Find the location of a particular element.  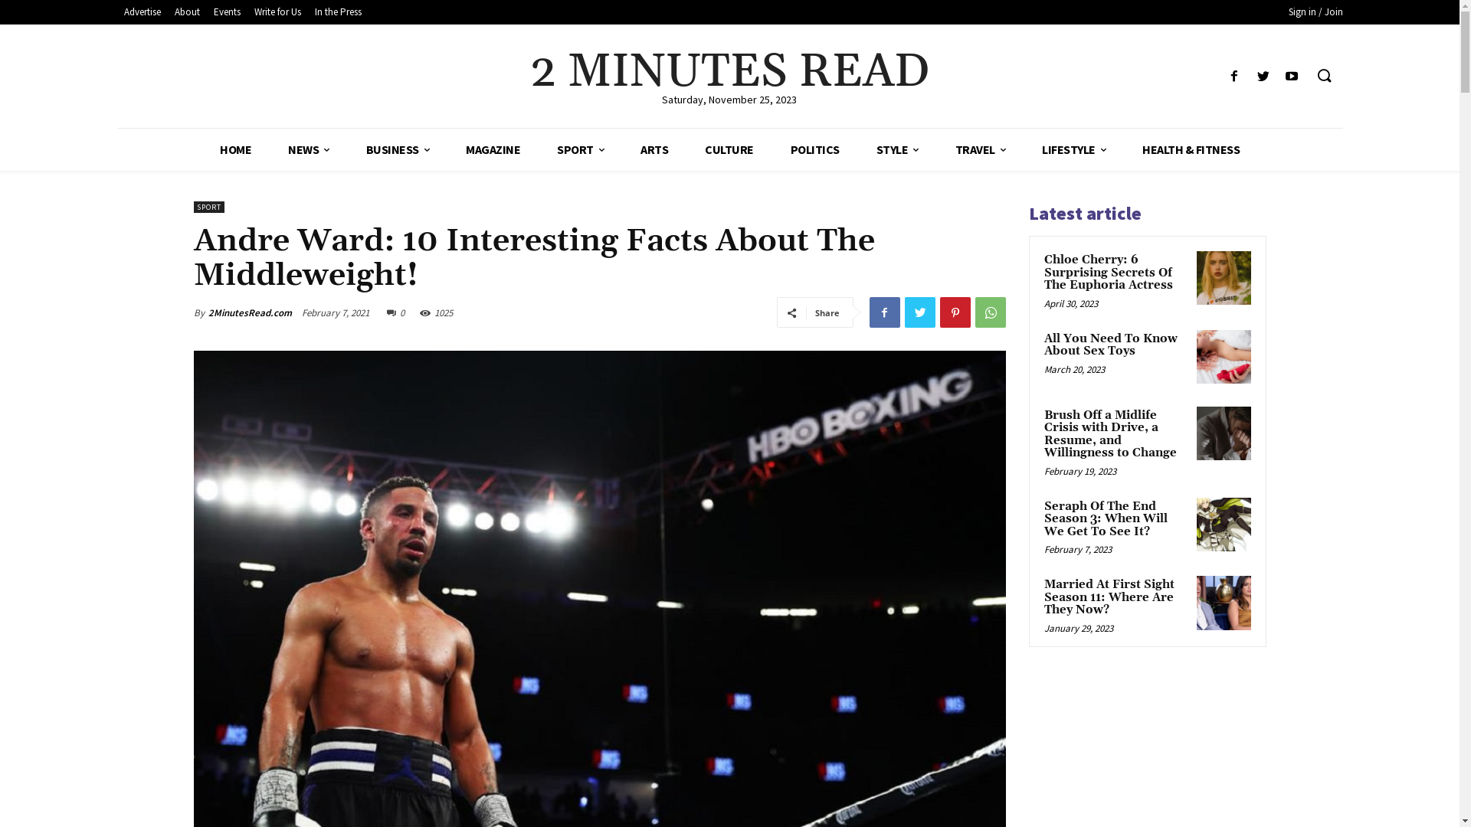

MAGAZINE is located at coordinates (493, 150).